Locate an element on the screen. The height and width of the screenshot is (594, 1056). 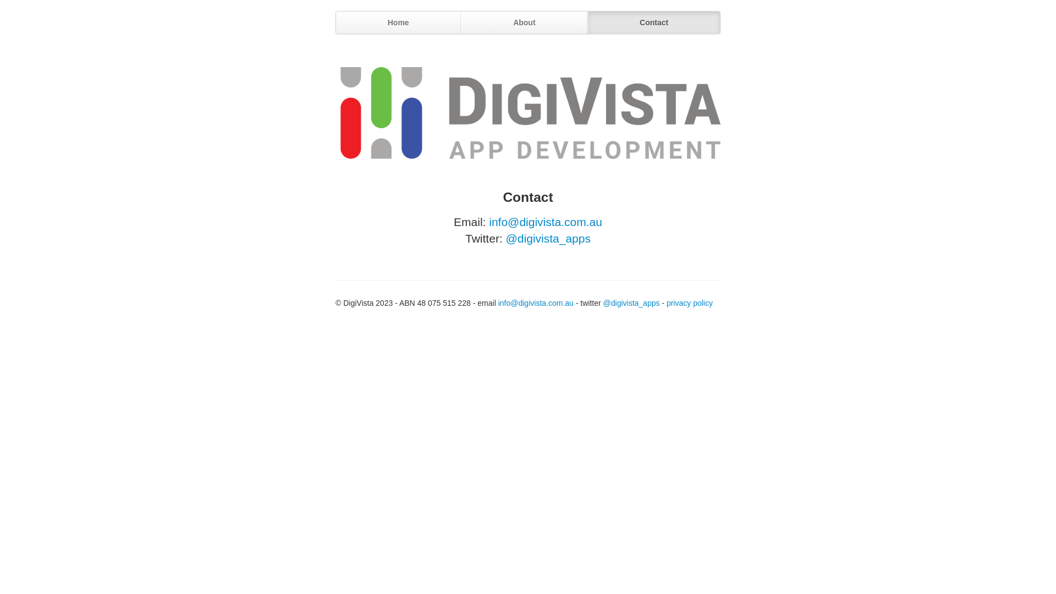
info@digivista.com.au is located at coordinates (536, 303).